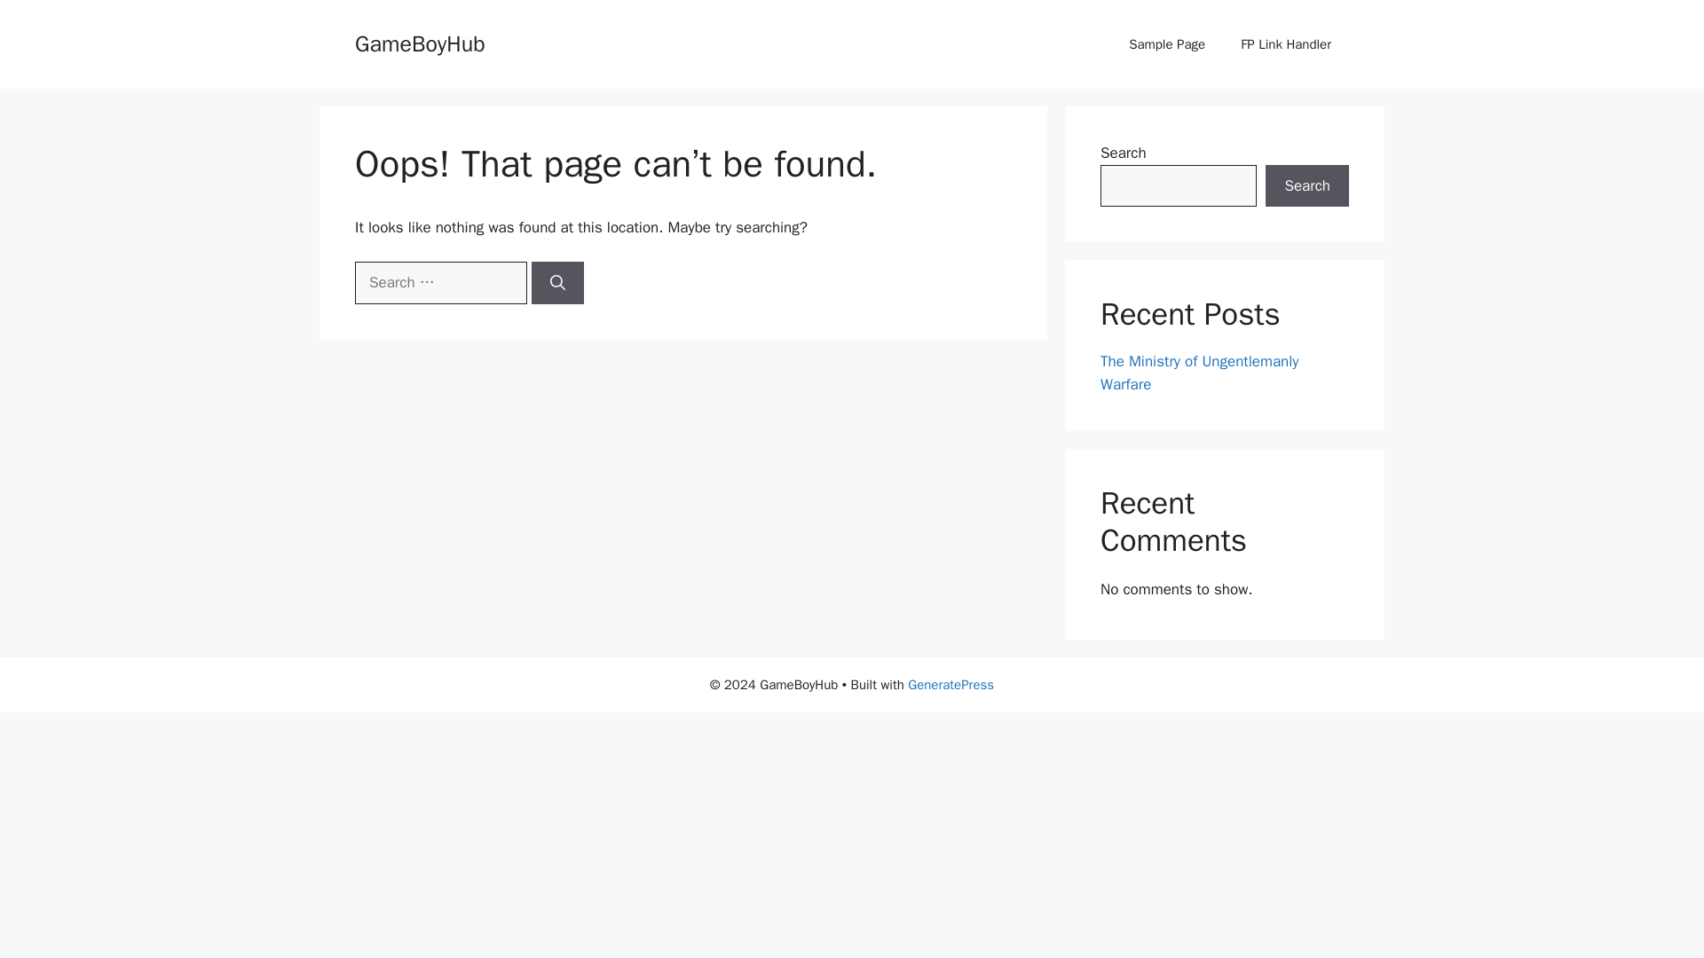 The height and width of the screenshot is (958, 1704). I want to click on Sample Page, so click(1166, 44).